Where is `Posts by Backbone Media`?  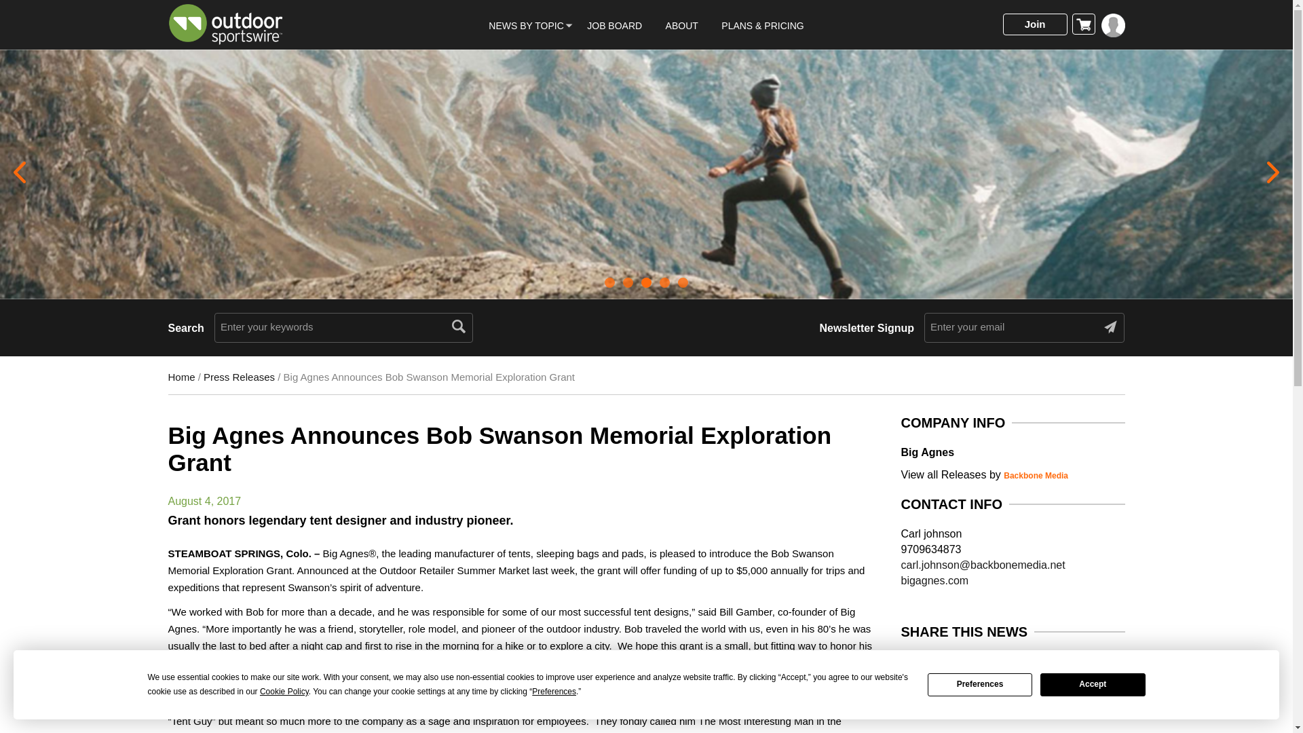
Posts by Backbone Media is located at coordinates (1036, 476).